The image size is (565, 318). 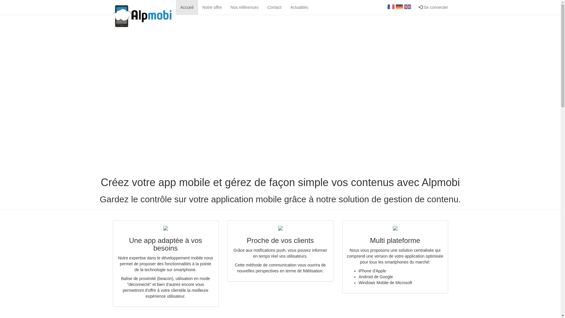 I want to click on English, so click(x=408, y=6).